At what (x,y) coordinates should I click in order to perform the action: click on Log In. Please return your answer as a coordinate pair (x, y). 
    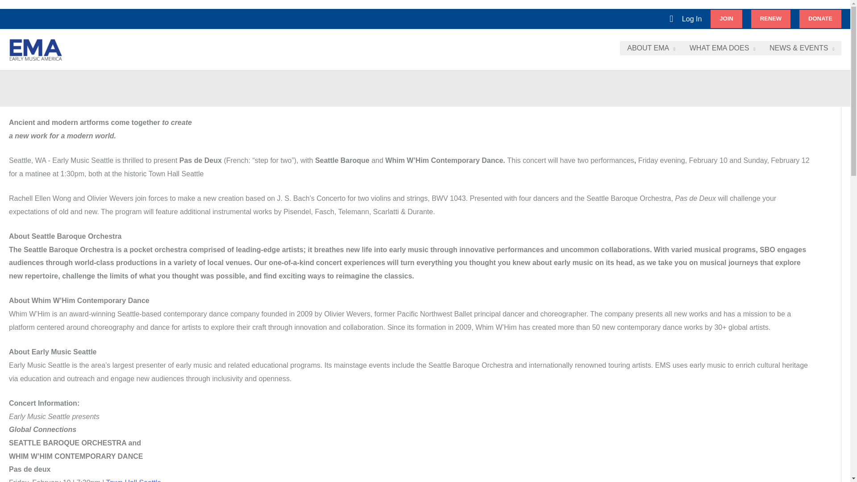
    Looking at the image, I should click on (692, 19).